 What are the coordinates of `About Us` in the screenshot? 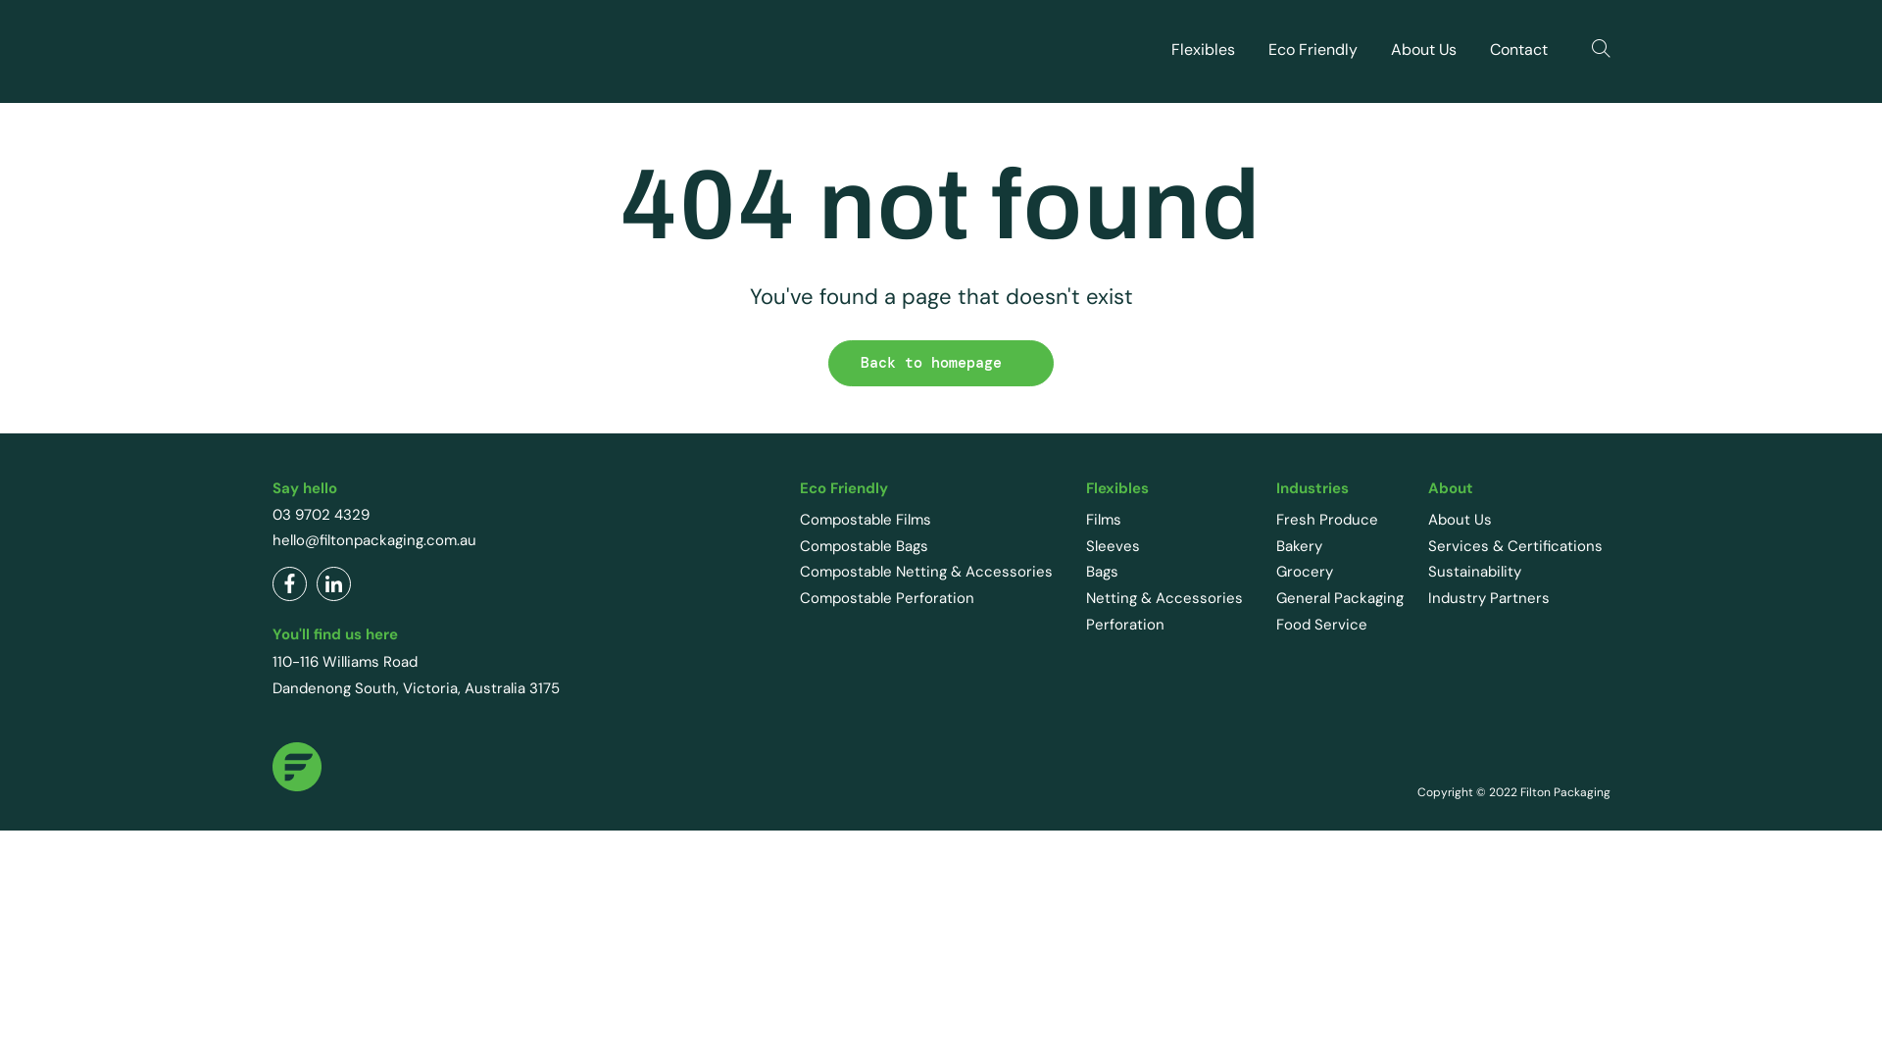 It's located at (1423, 49).